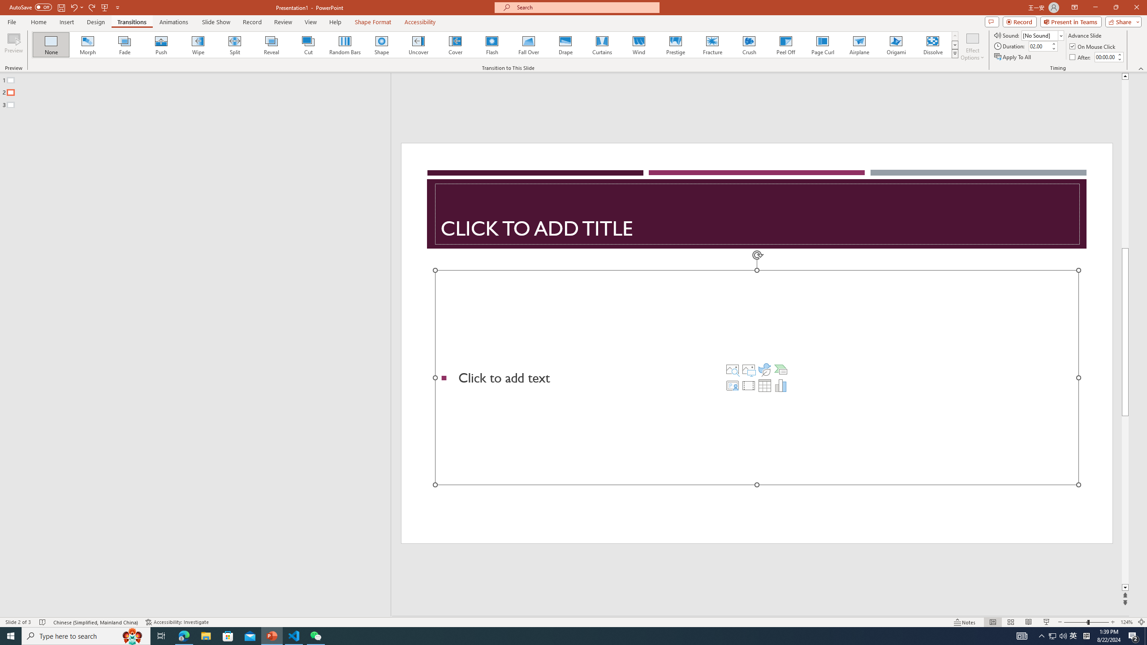 The width and height of the screenshot is (1147, 645). Describe the element at coordinates (1126, 622) in the screenshot. I see `Zoom 124%` at that location.